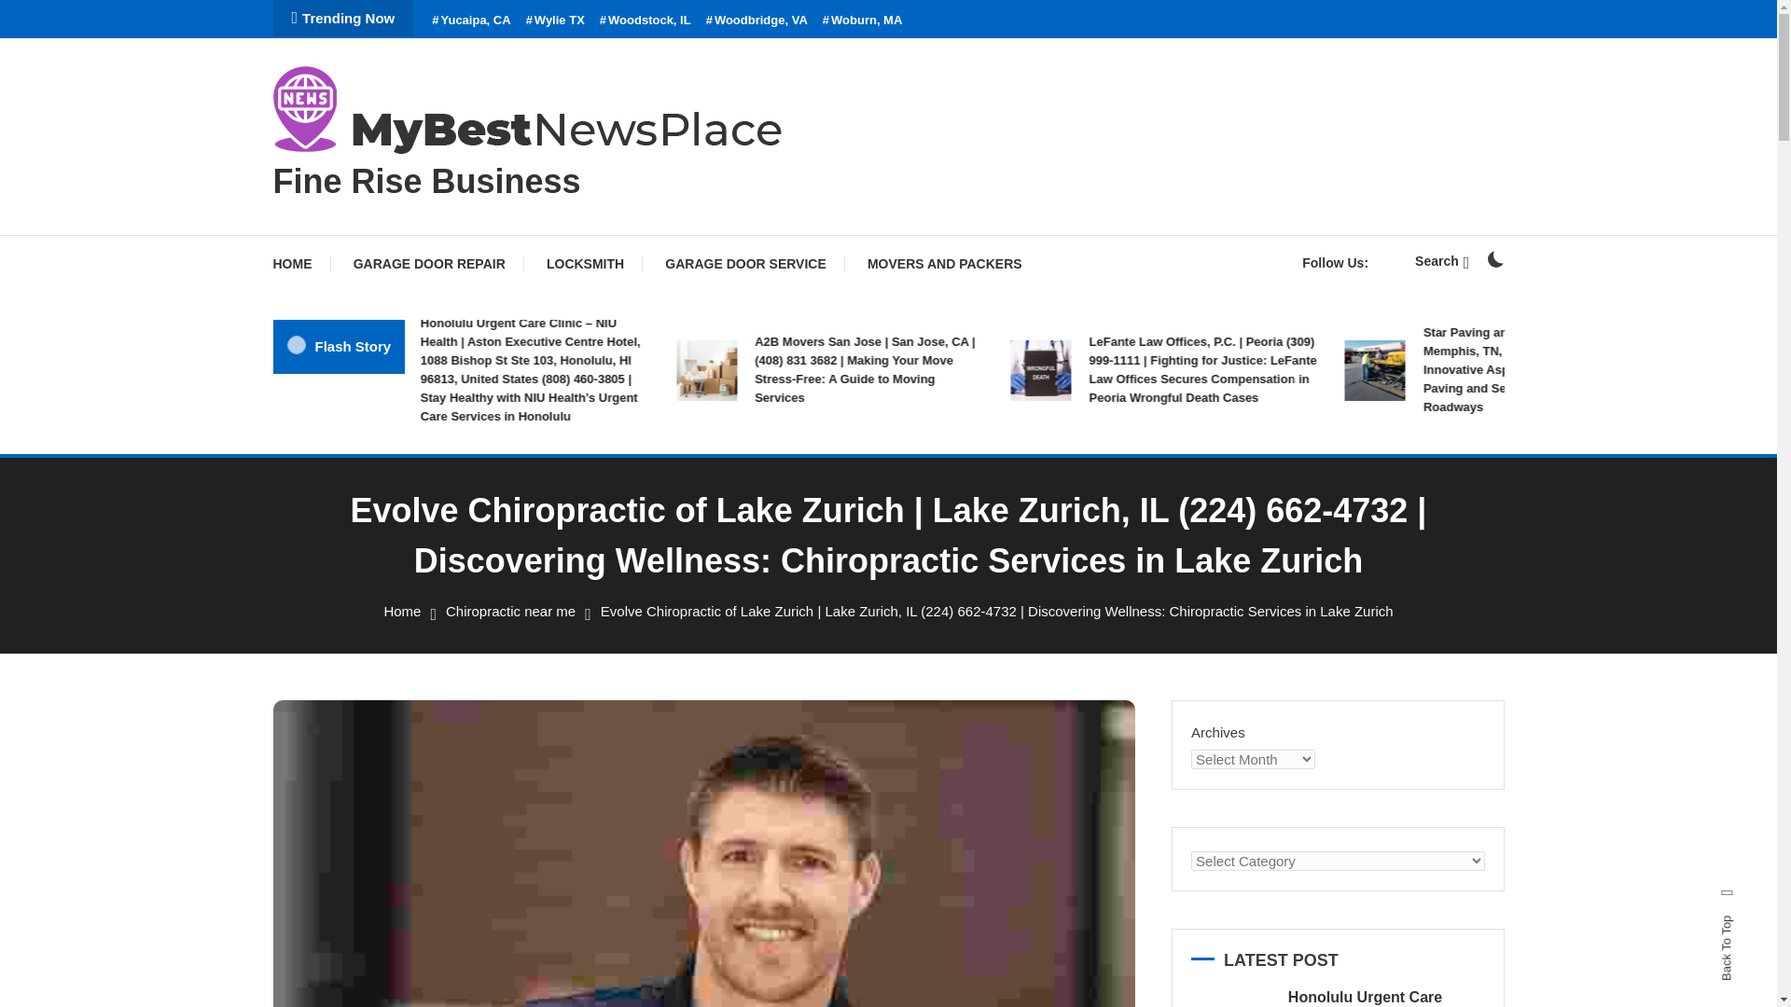 Image resolution: width=1791 pixels, height=1007 pixels. Describe the element at coordinates (1441, 261) in the screenshot. I see `Search` at that location.